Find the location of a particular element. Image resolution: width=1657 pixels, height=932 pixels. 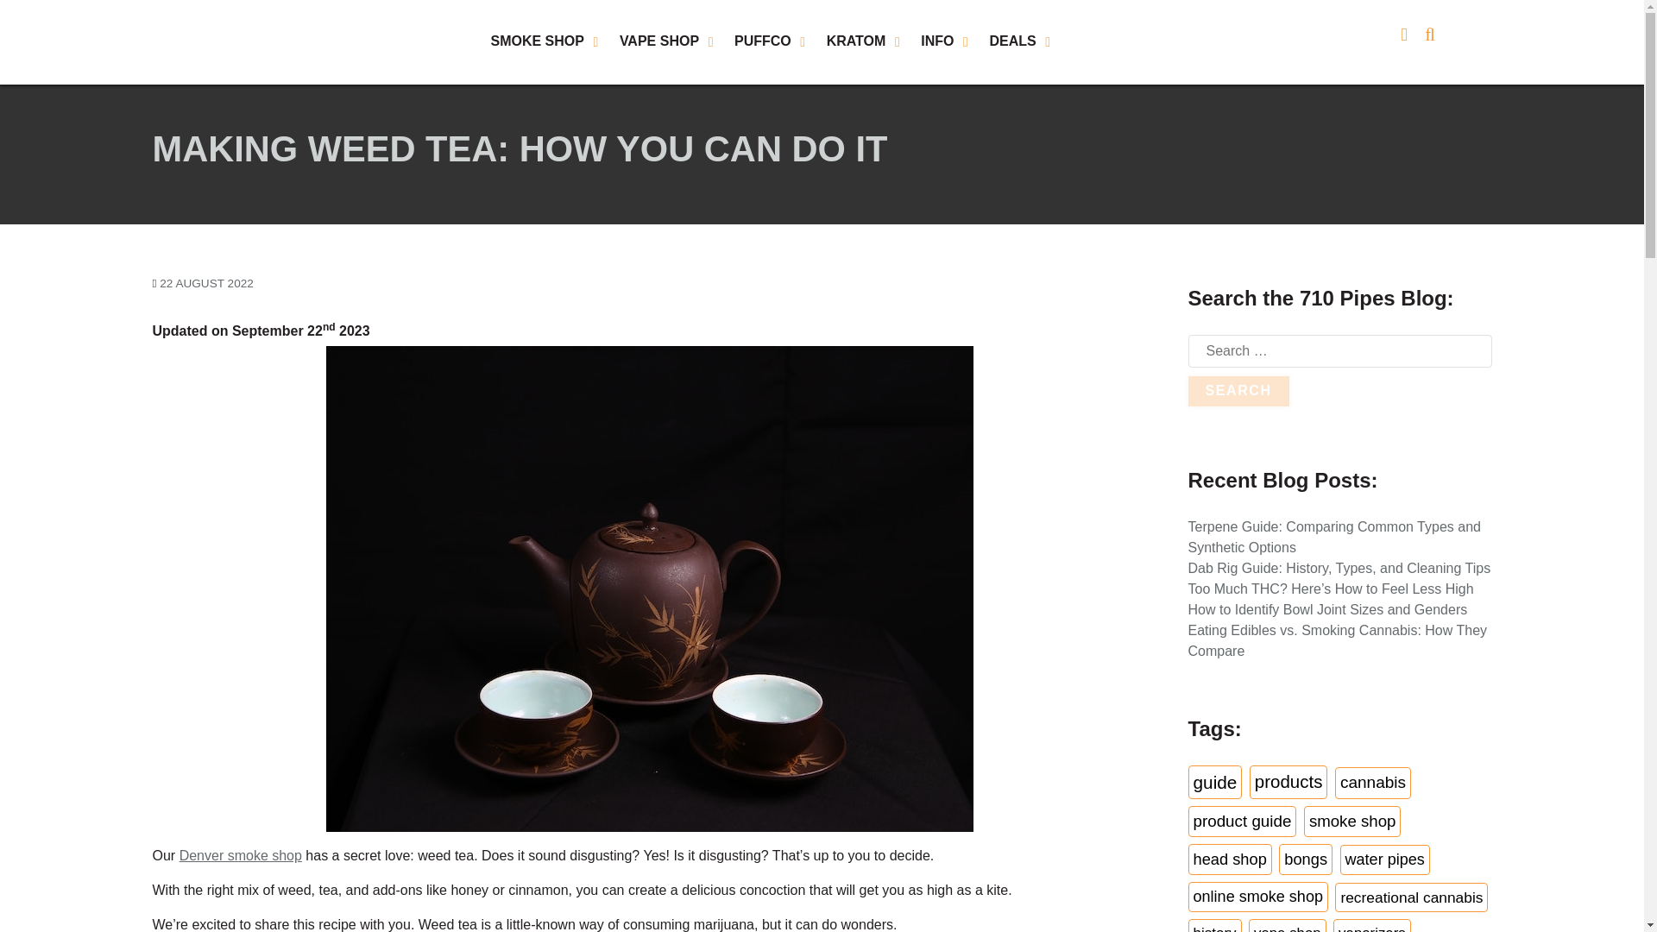

SMOKE SHOP is located at coordinates (545, 42).